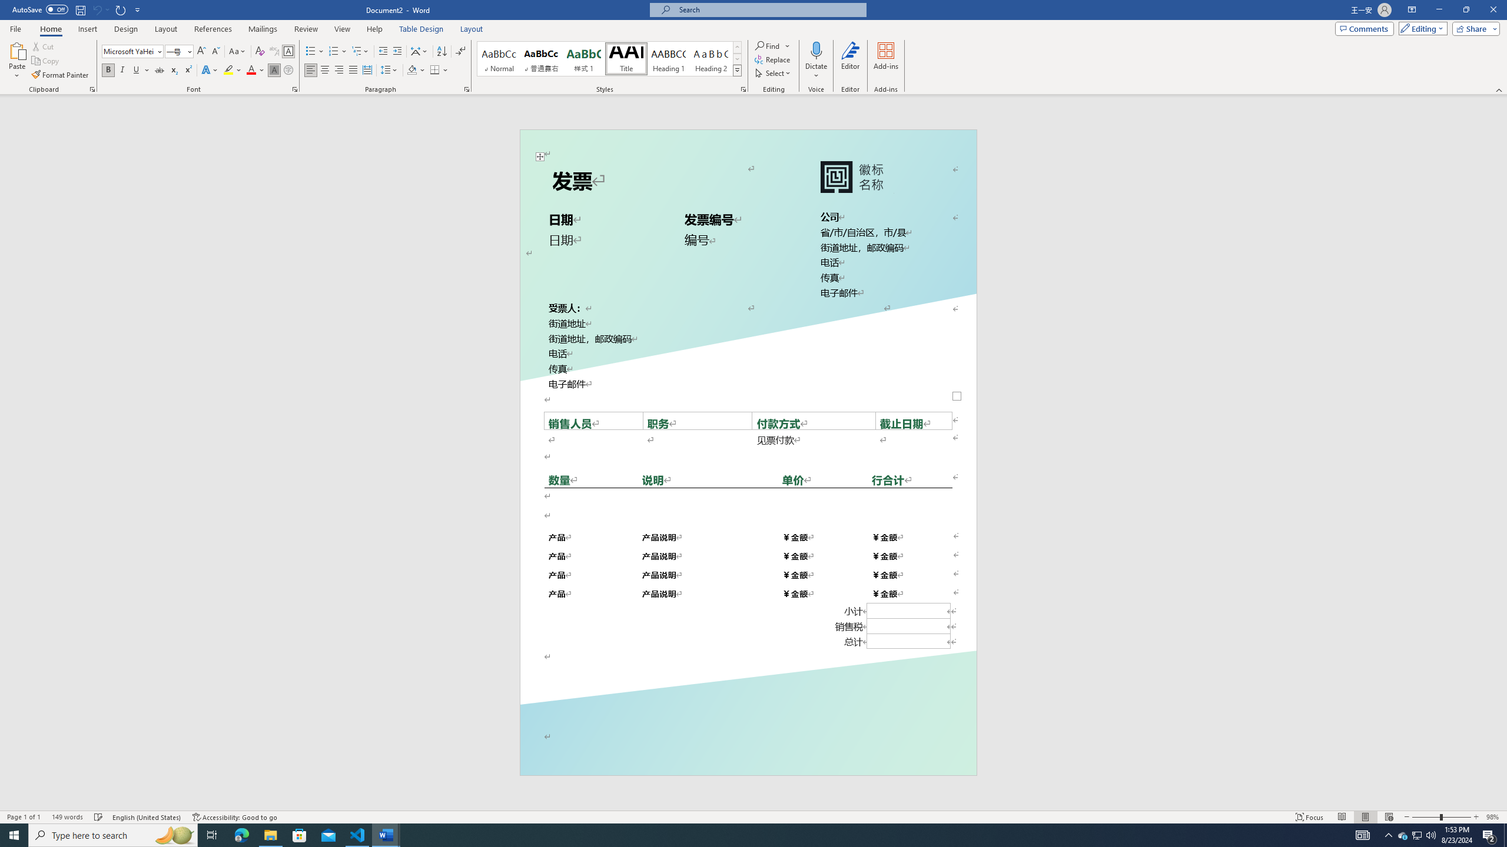 This screenshot has width=1507, height=847. I want to click on Open, so click(188, 51).